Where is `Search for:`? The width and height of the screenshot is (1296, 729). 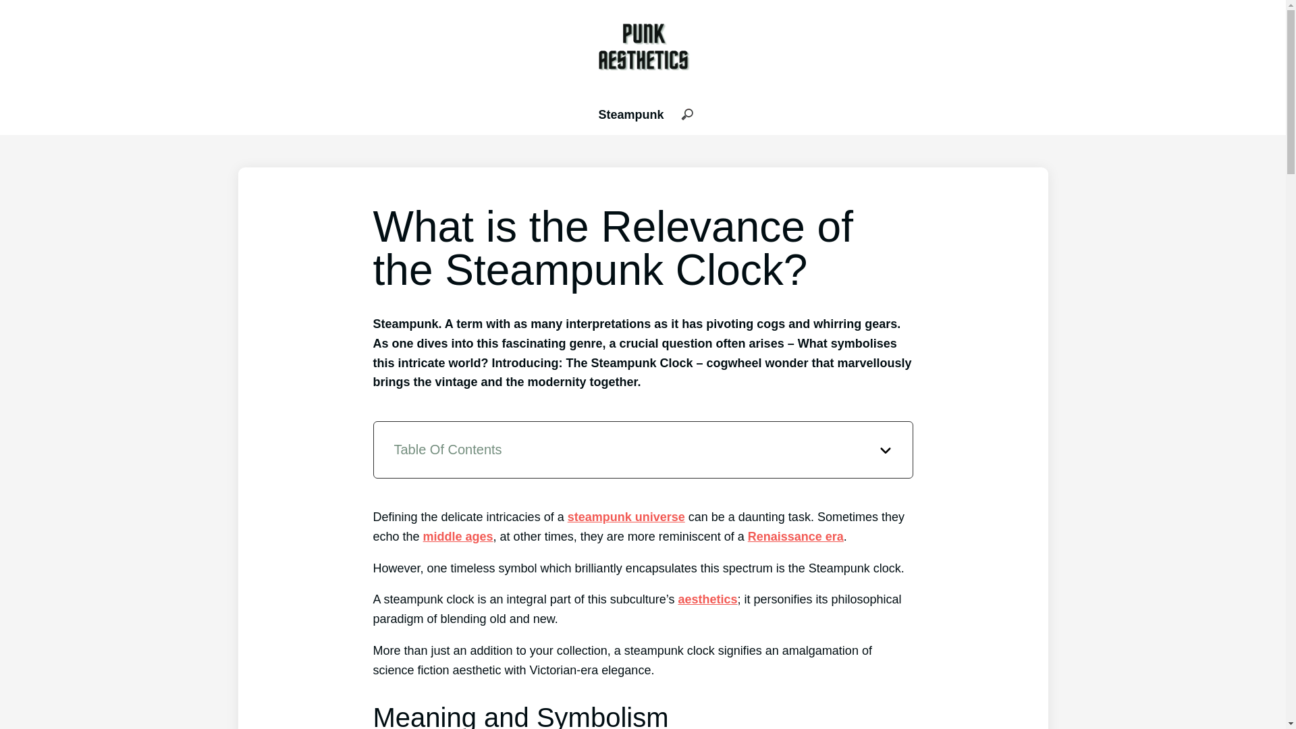 Search for: is located at coordinates (686, 115).